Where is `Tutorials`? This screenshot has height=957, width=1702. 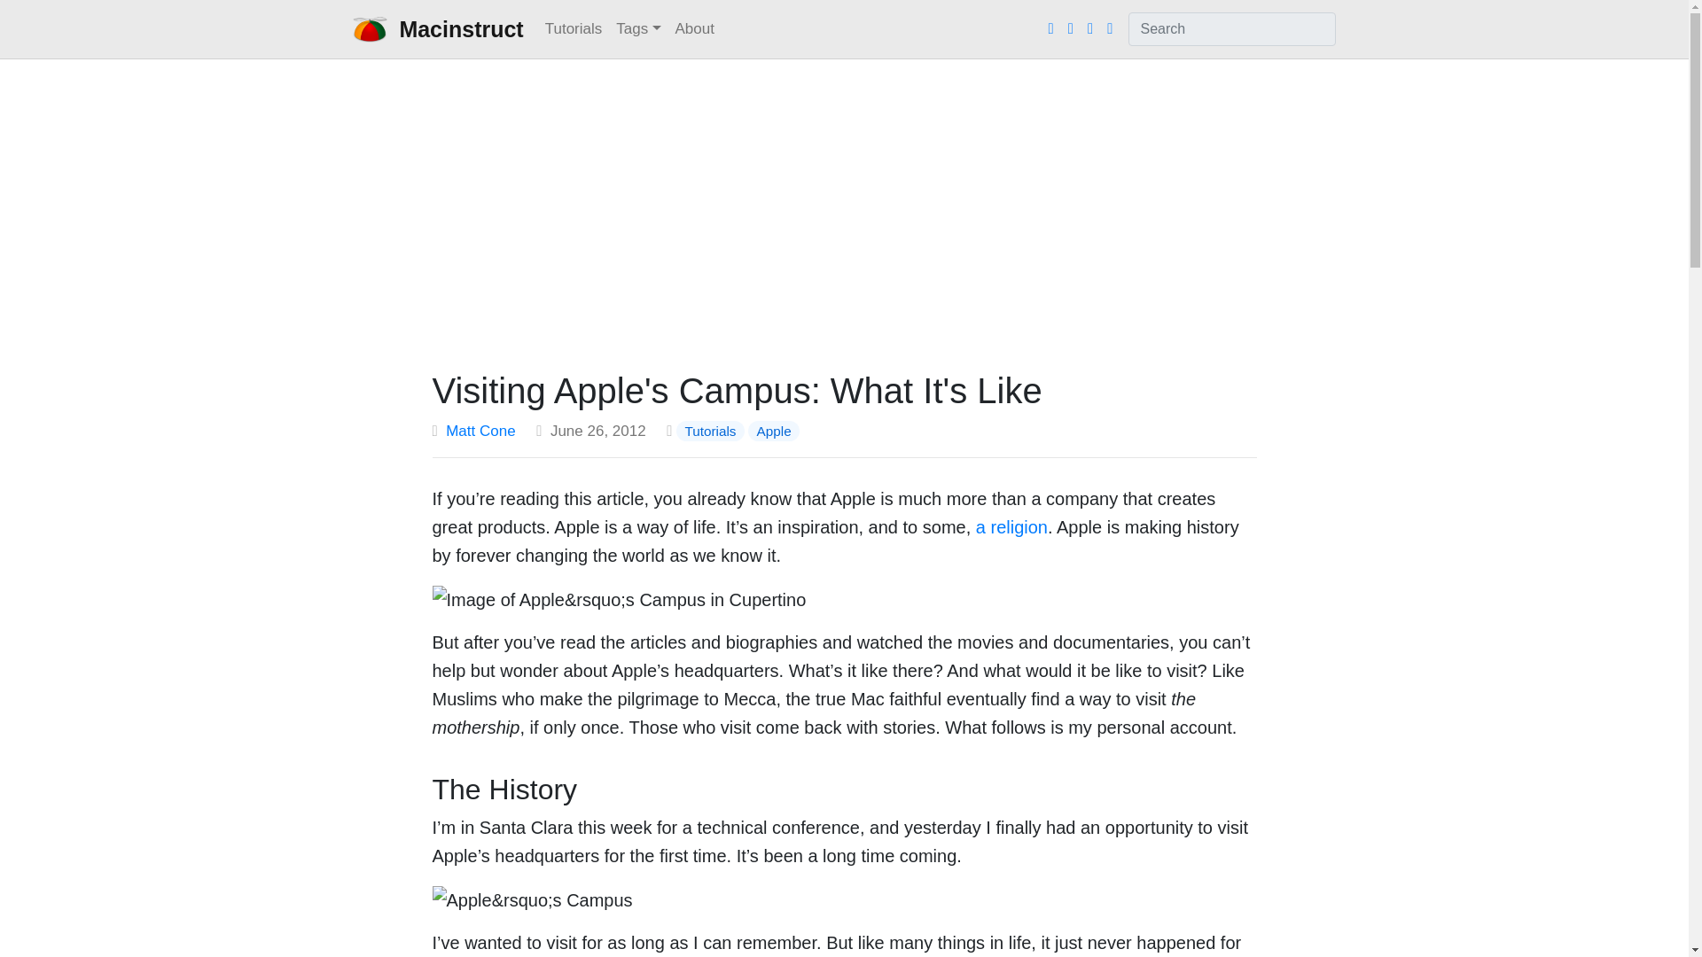
Tutorials is located at coordinates (573, 28).